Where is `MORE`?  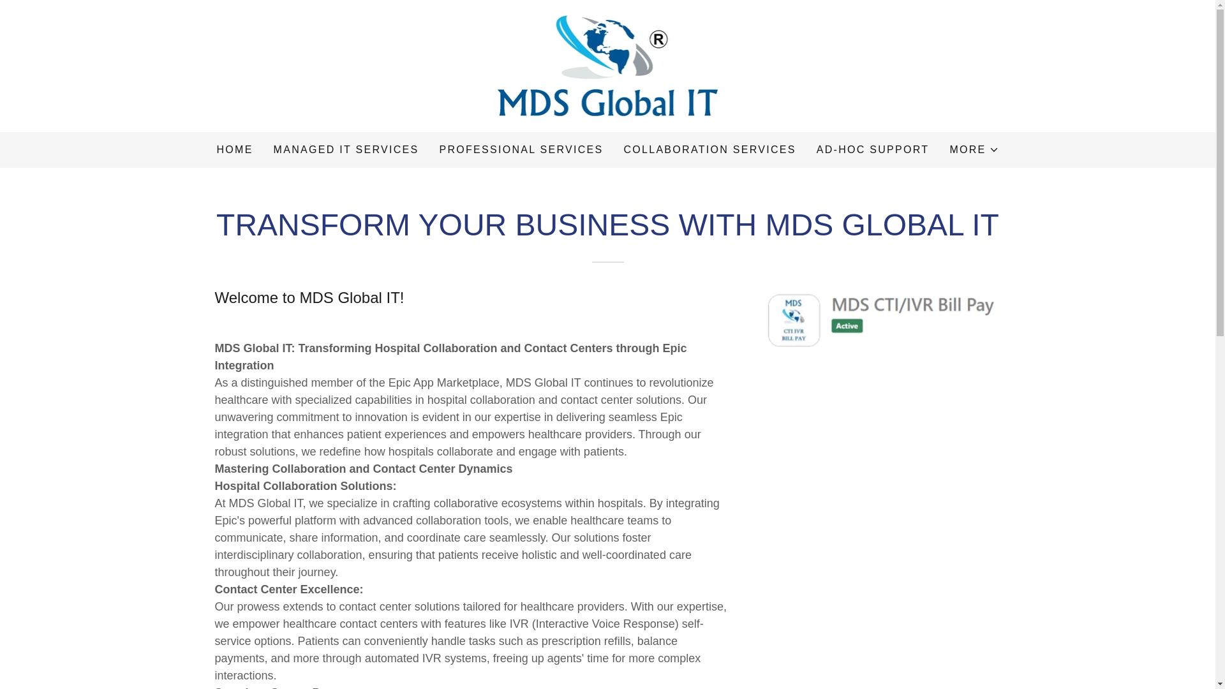 MORE is located at coordinates (974, 149).